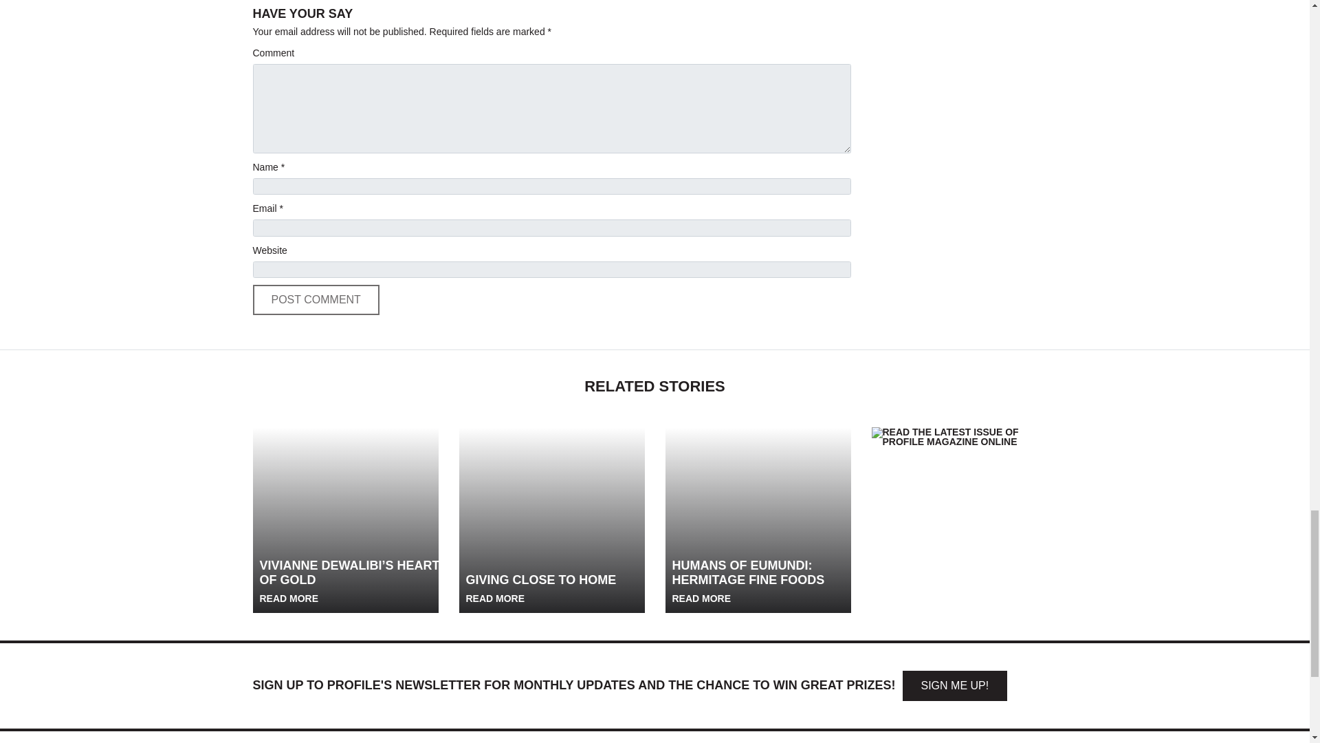 Image resolution: width=1320 pixels, height=743 pixels. I want to click on GIVING CLOSE TO HOME, so click(540, 588).